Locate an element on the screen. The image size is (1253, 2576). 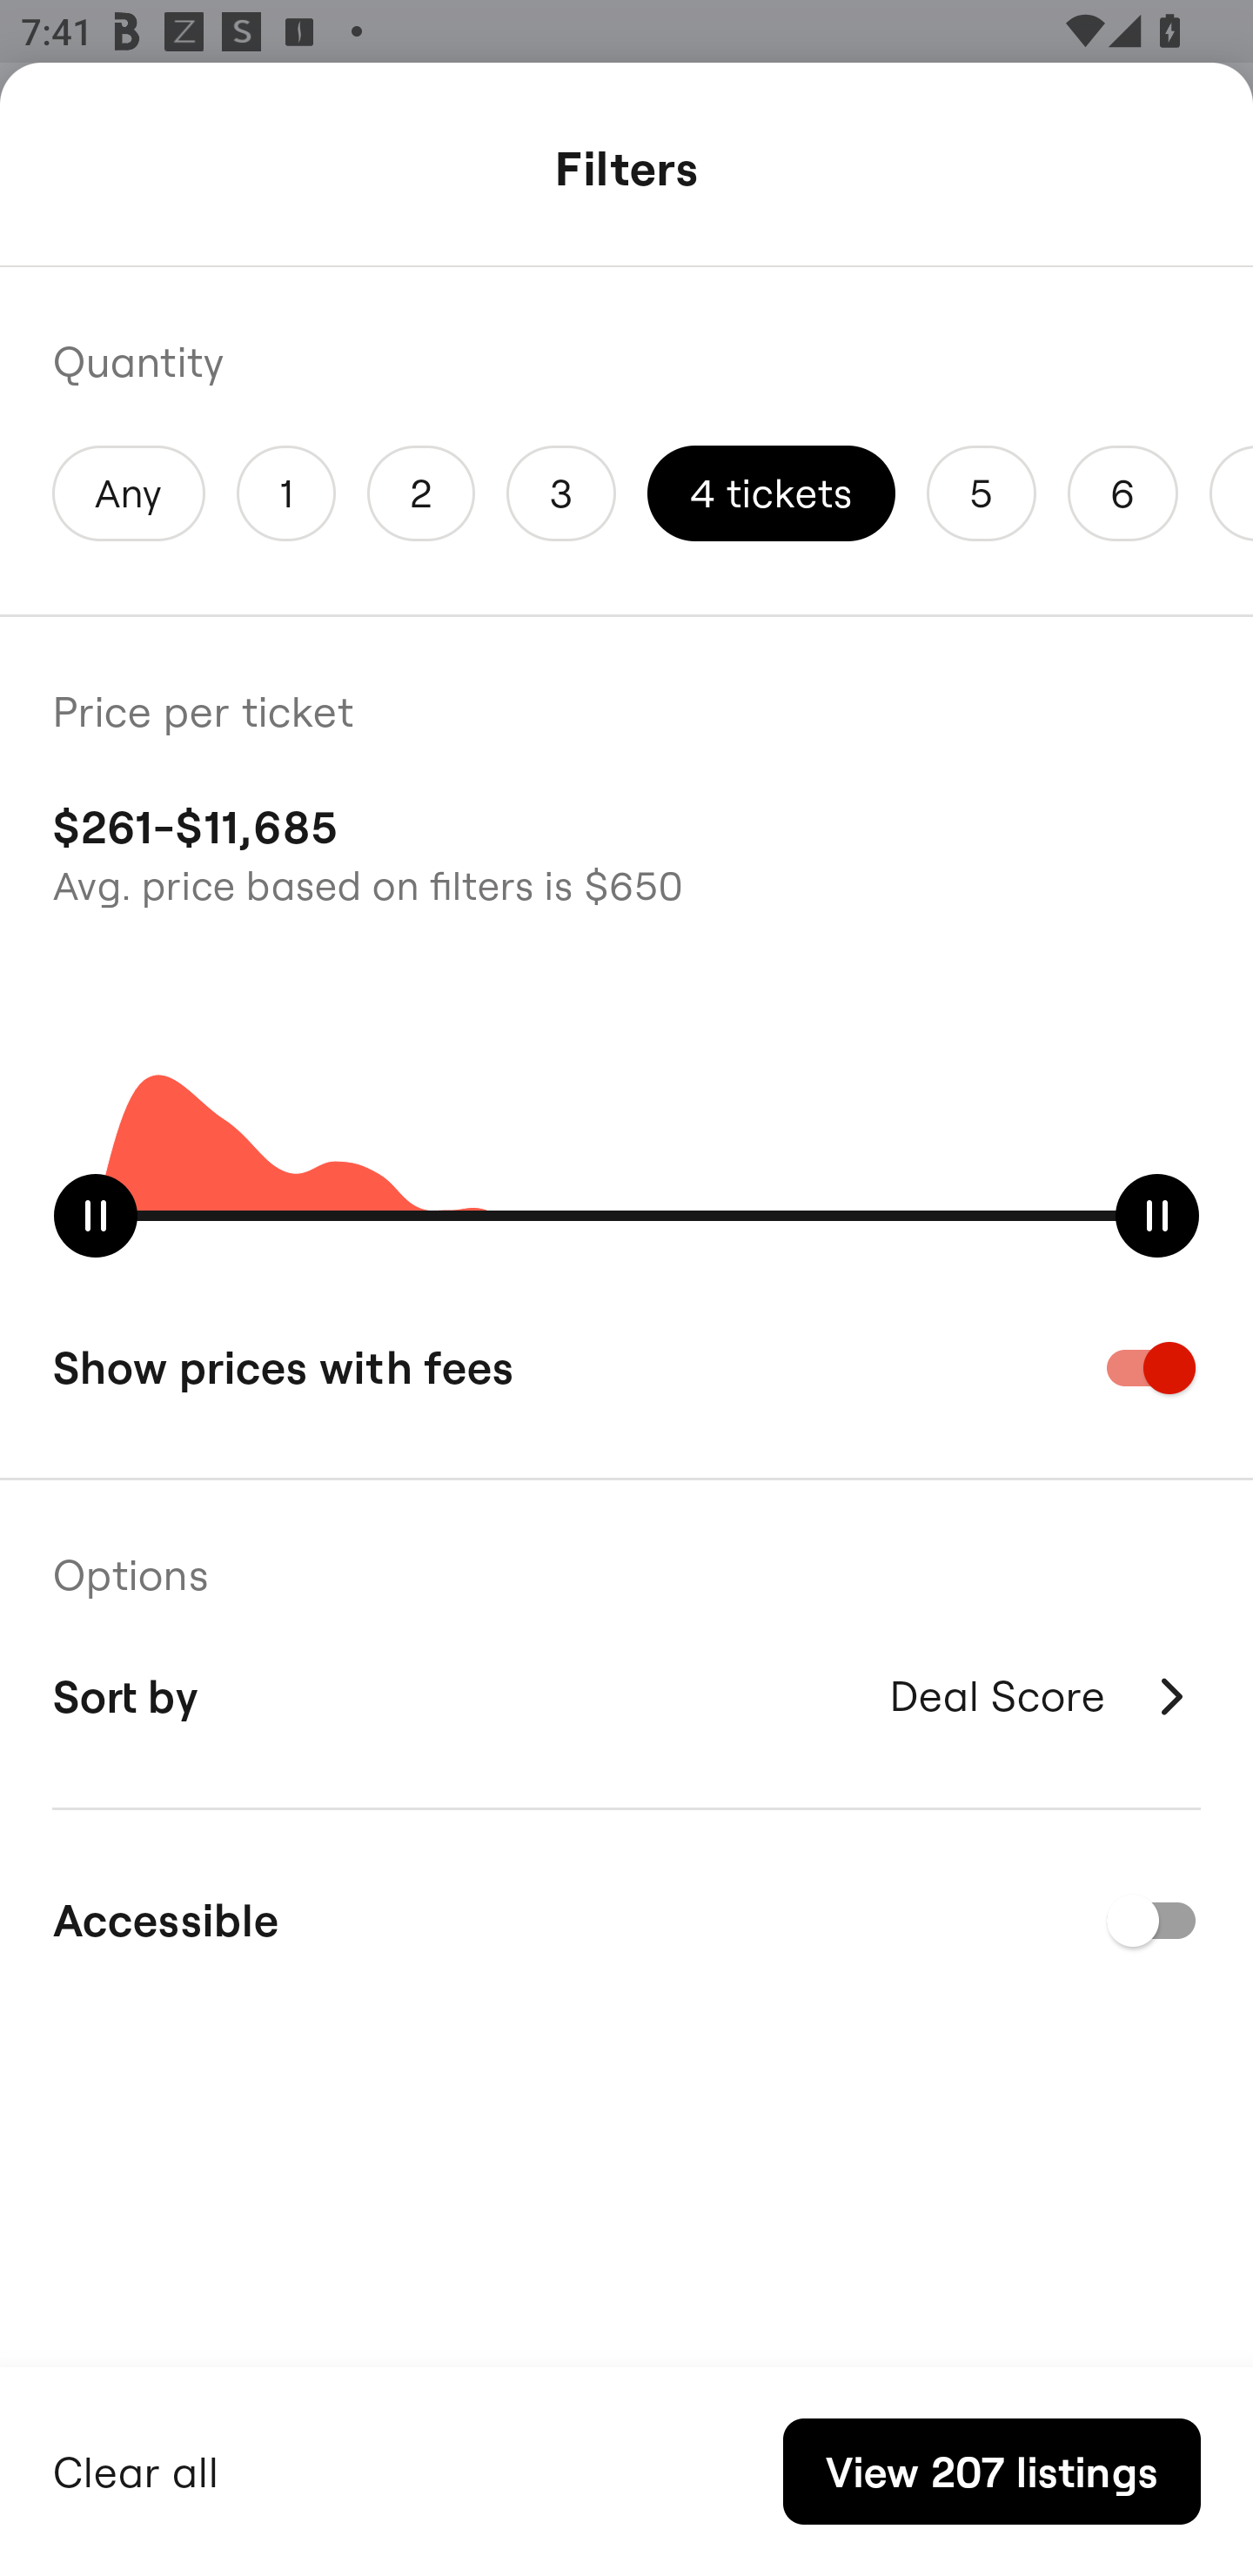
1 is located at coordinates (285, 493).